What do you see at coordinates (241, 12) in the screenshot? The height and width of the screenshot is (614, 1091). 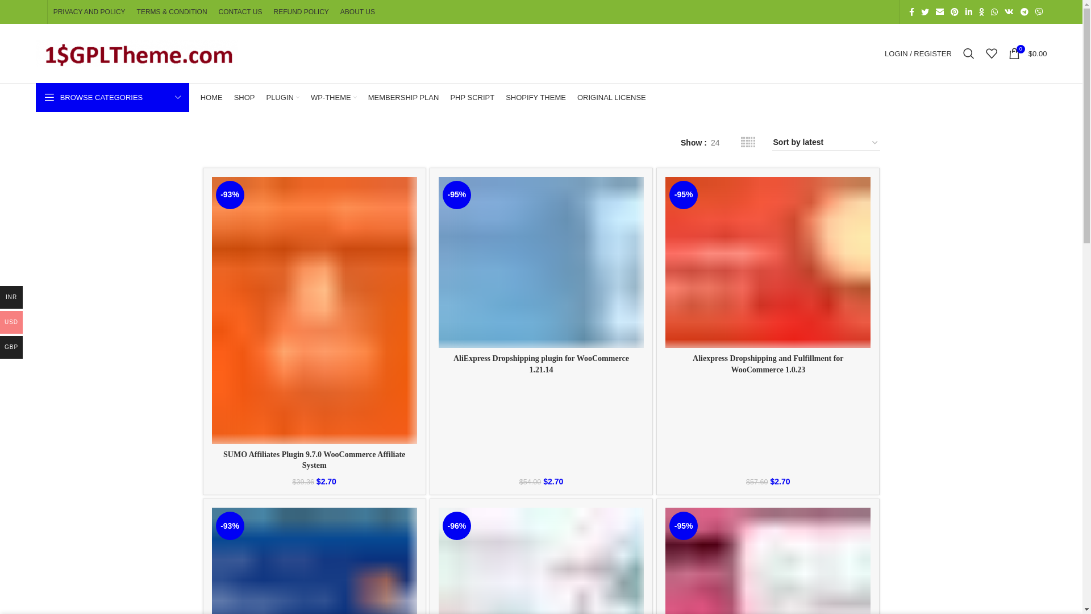 I see `CONTACT US` at bounding box center [241, 12].